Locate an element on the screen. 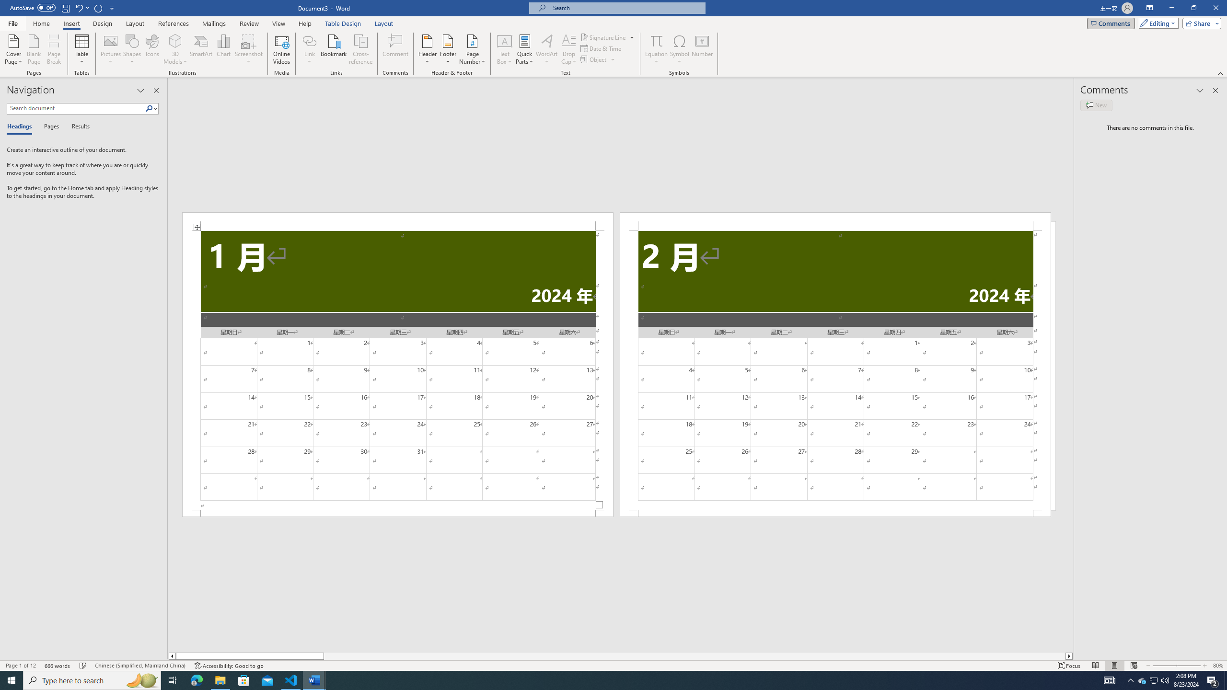 The width and height of the screenshot is (1227, 690). Chart... is located at coordinates (223, 49).